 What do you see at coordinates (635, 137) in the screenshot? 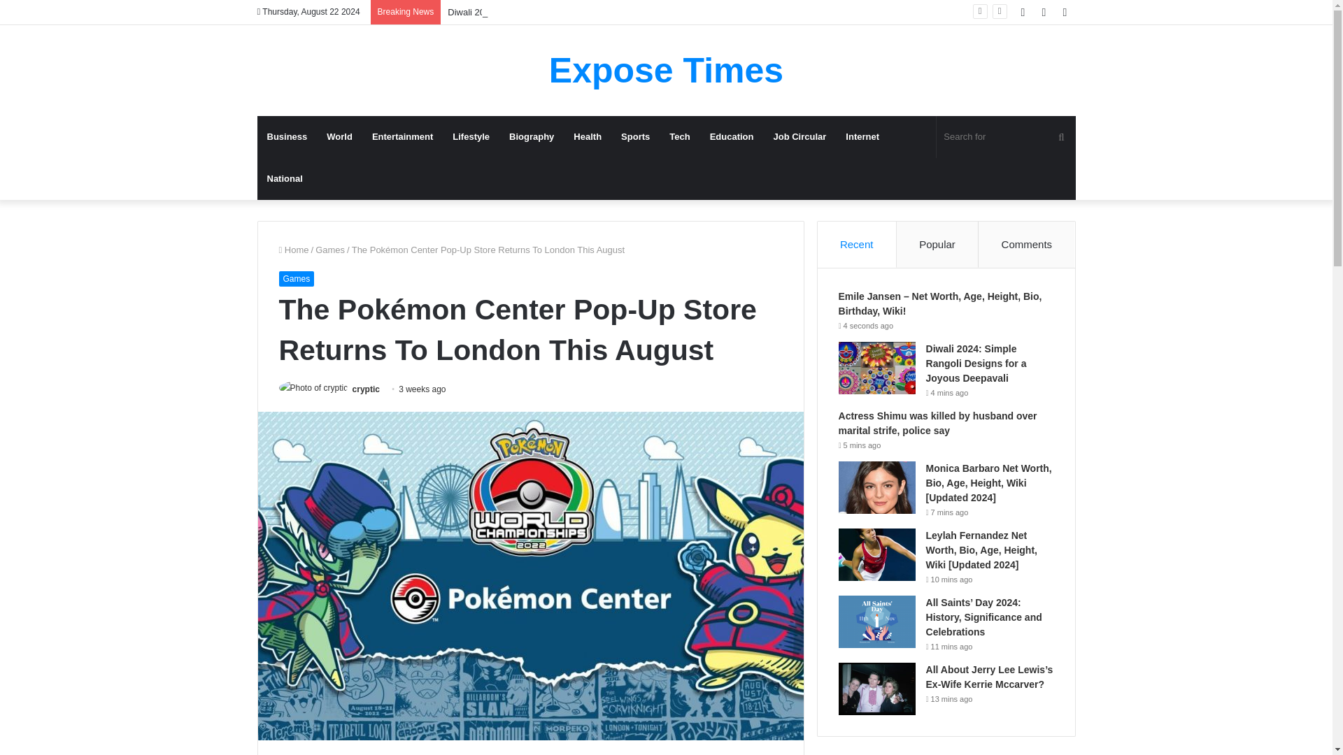
I see `Sports` at bounding box center [635, 137].